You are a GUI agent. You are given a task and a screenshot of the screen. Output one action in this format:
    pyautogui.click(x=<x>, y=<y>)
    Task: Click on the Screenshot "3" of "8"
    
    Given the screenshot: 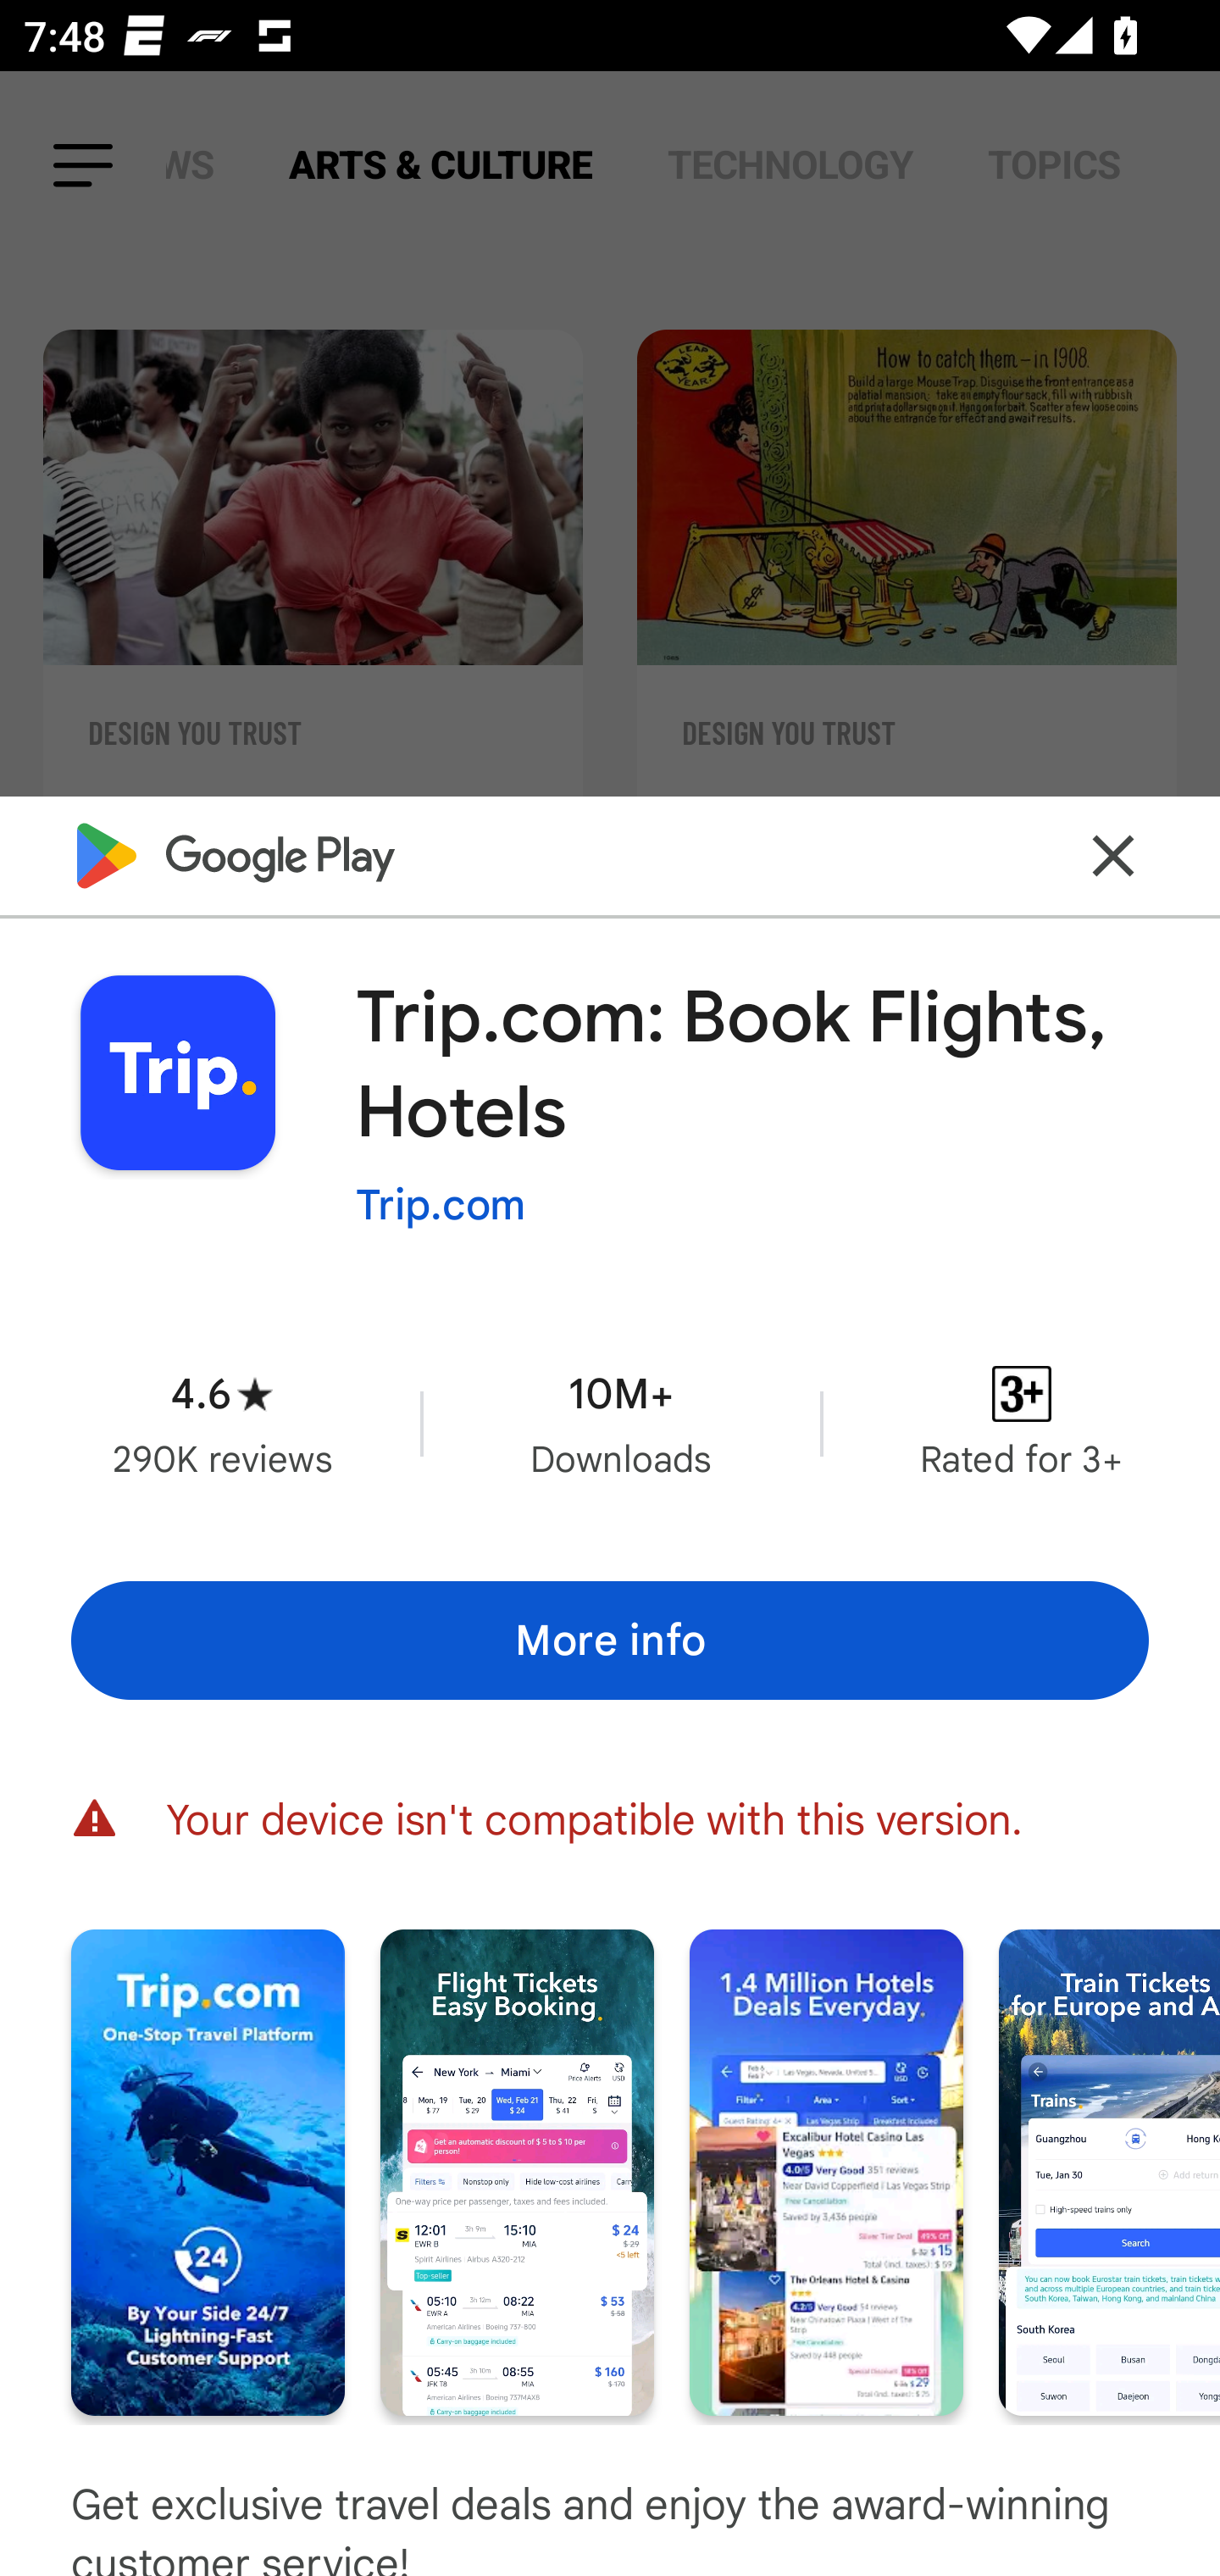 What is the action you would take?
    pyautogui.click(x=826, y=2173)
    